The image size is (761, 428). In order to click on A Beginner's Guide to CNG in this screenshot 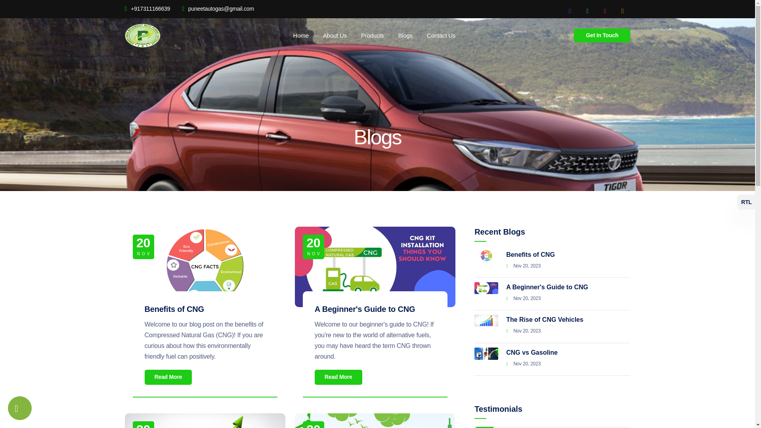, I will do `click(365, 309)`.